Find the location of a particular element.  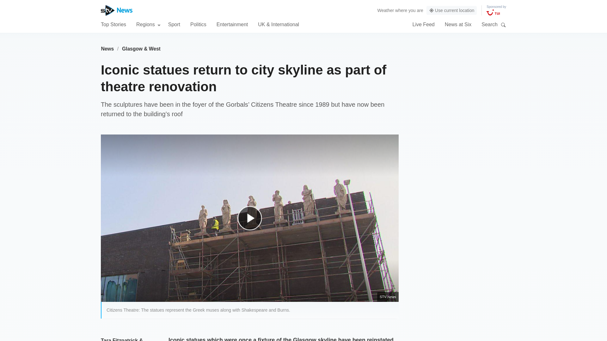

News is located at coordinates (107, 49).